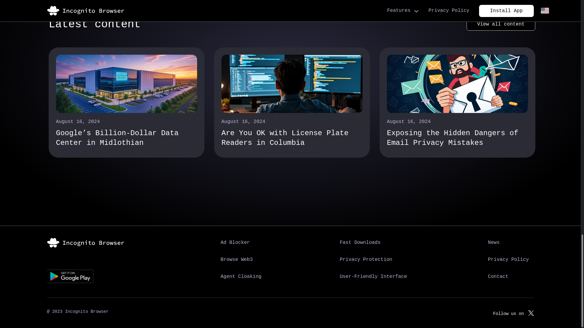 This screenshot has width=584, height=328. I want to click on Agent Cloaking, so click(241, 277).